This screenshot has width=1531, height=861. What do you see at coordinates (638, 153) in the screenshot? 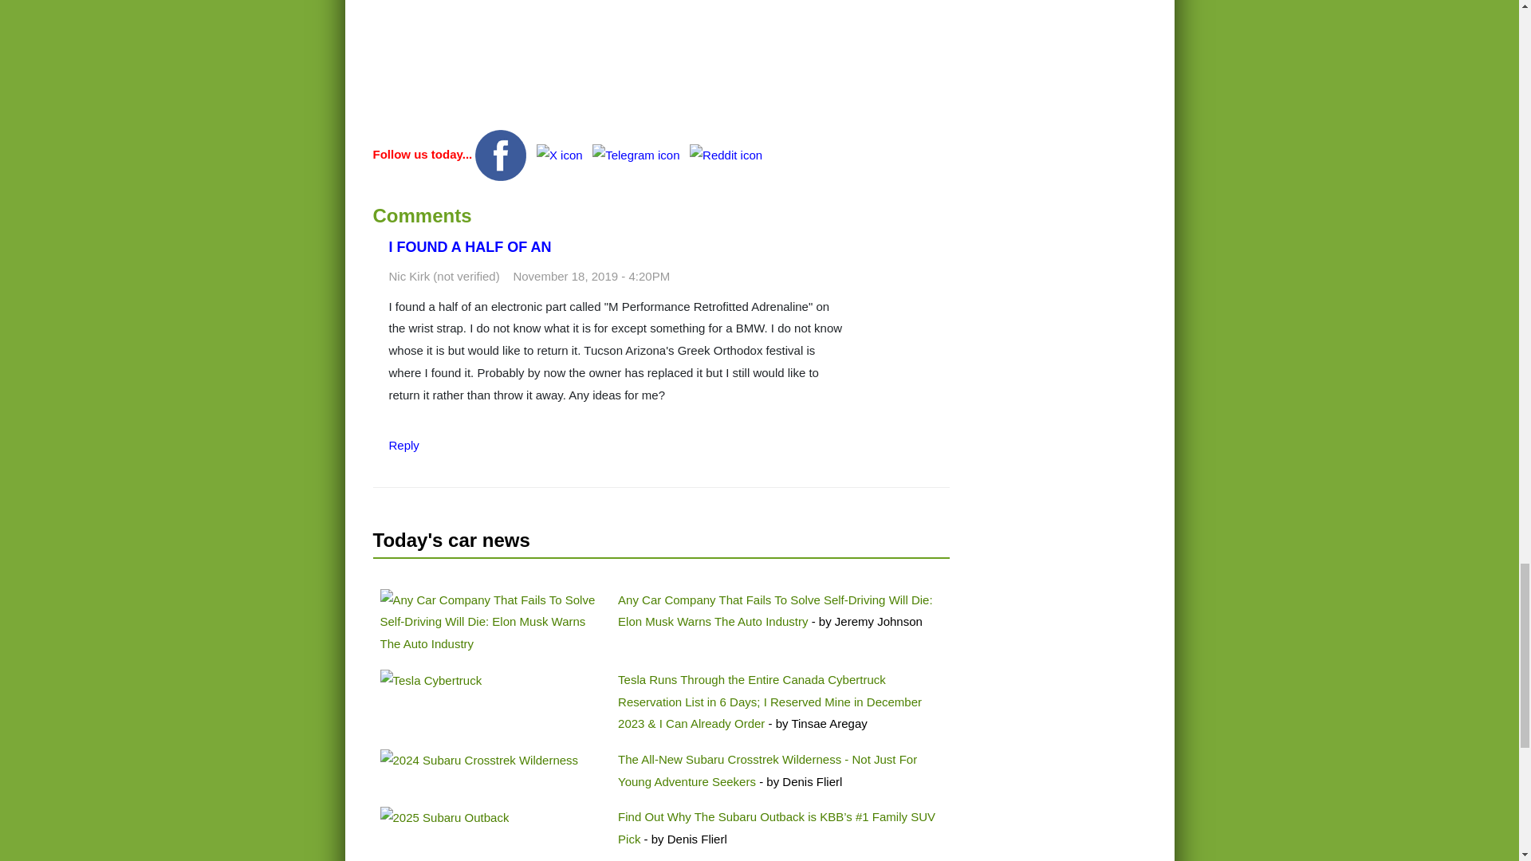
I see `Join us on Telegram!` at bounding box center [638, 153].